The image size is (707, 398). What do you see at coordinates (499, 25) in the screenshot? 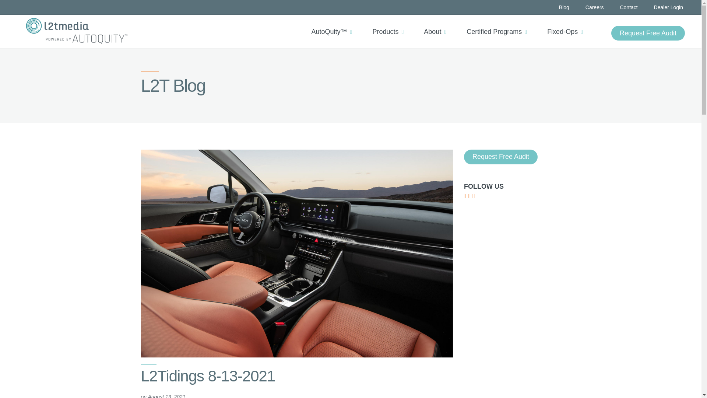
I see `Certified Programs` at bounding box center [499, 25].